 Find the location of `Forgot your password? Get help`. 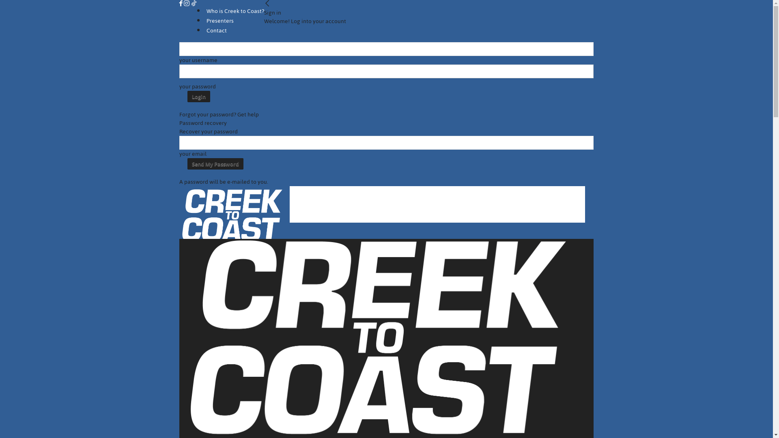

Forgot your password? Get help is located at coordinates (219, 114).